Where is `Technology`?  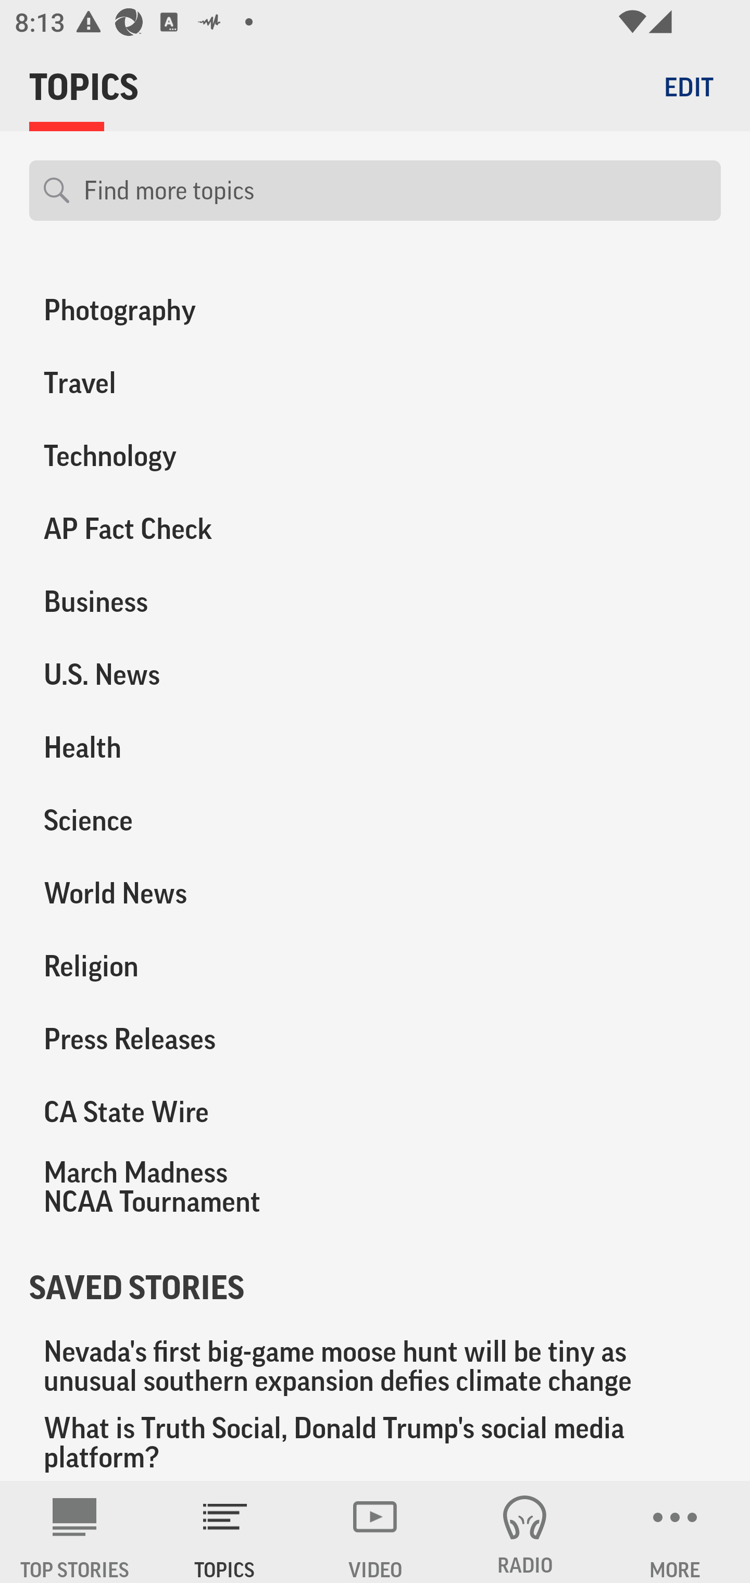
Technology is located at coordinates (187, 456).